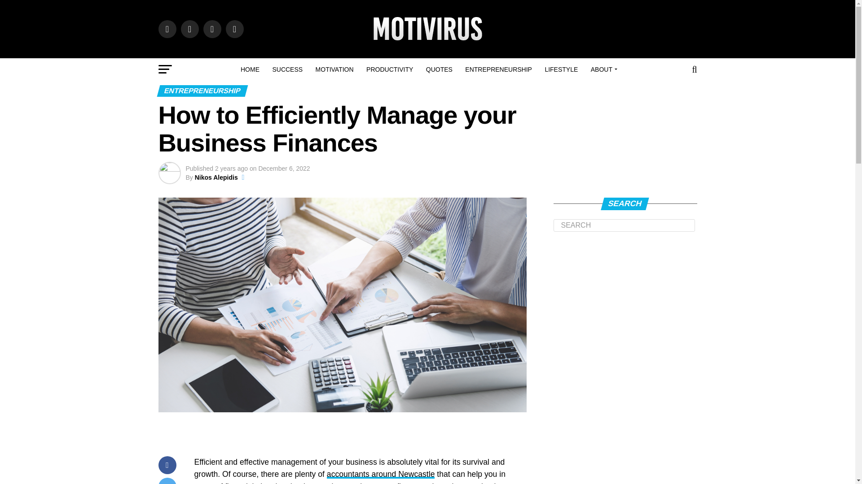 The width and height of the screenshot is (862, 484). I want to click on LIFESTYLE, so click(561, 69).